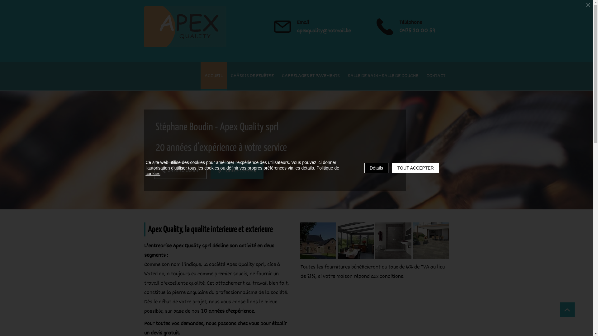  Describe the element at coordinates (237, 170) in the screenshot. I see `Contactez-moi` at that location.